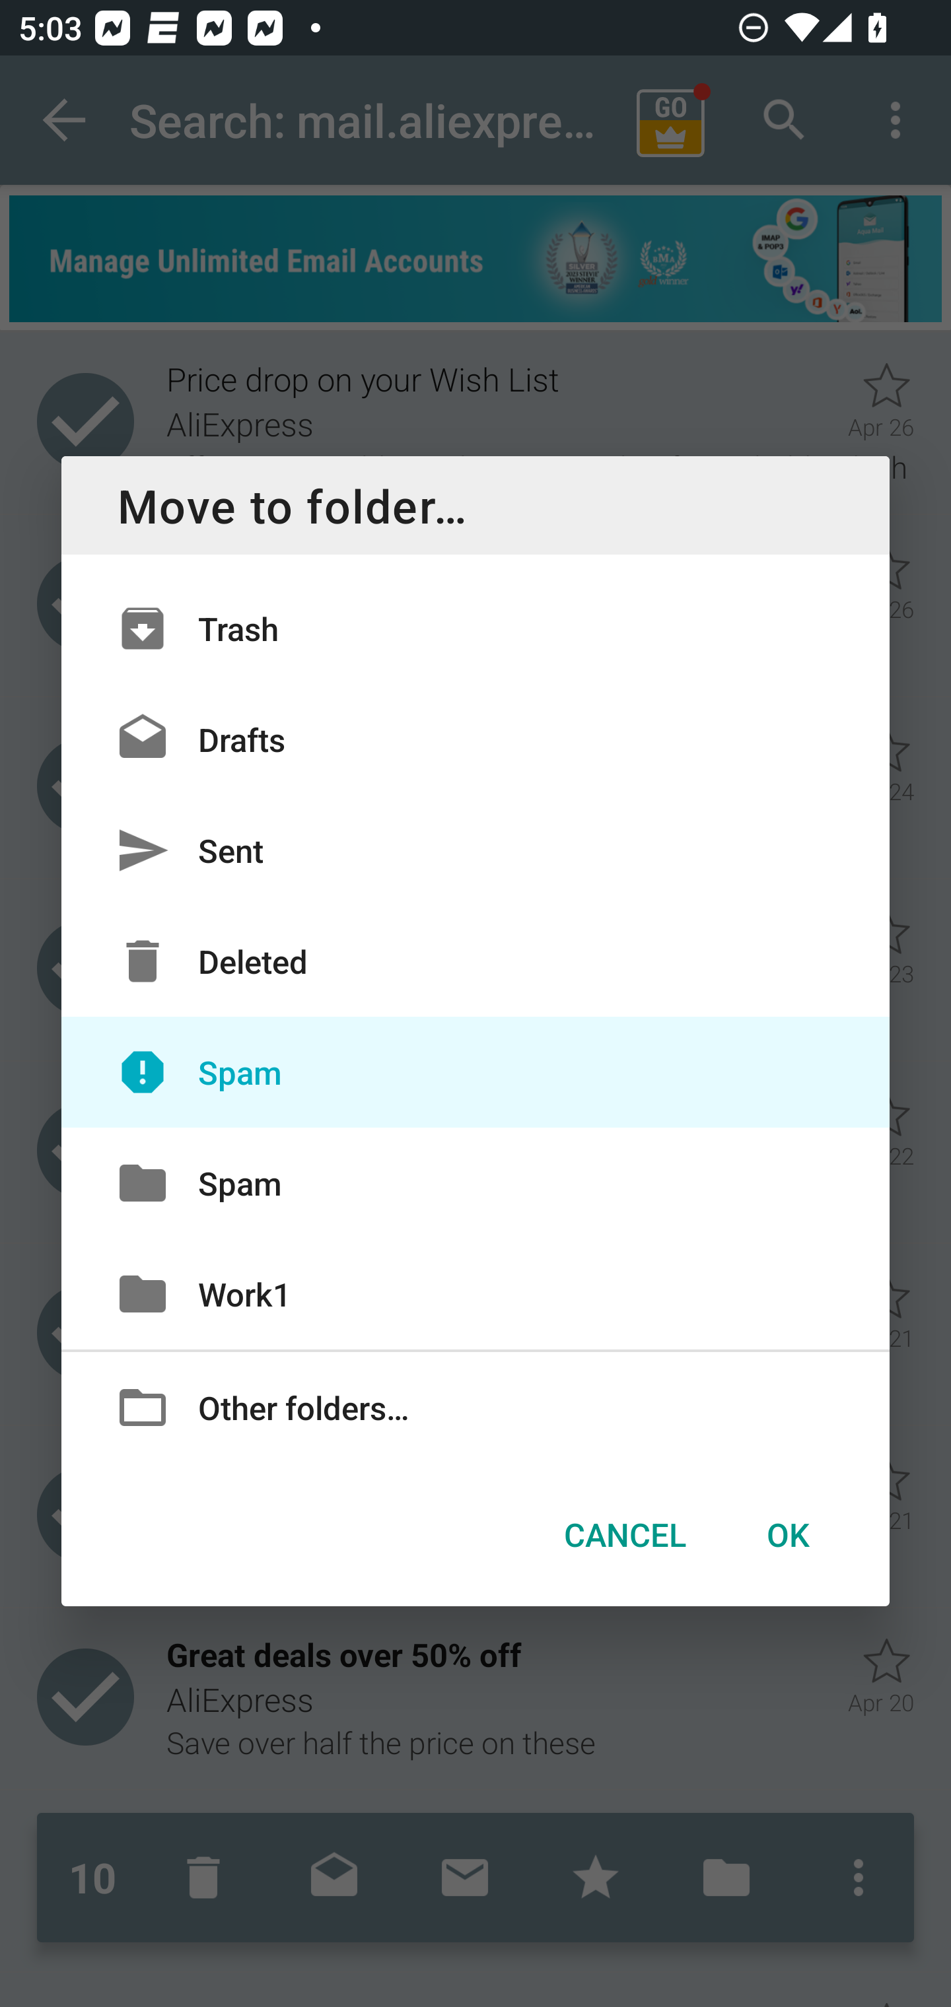 This screenshot has height=2007, width=951. Describe the element at coordinates (475, 961) in the screenshot. I see `Deleted` at that location.